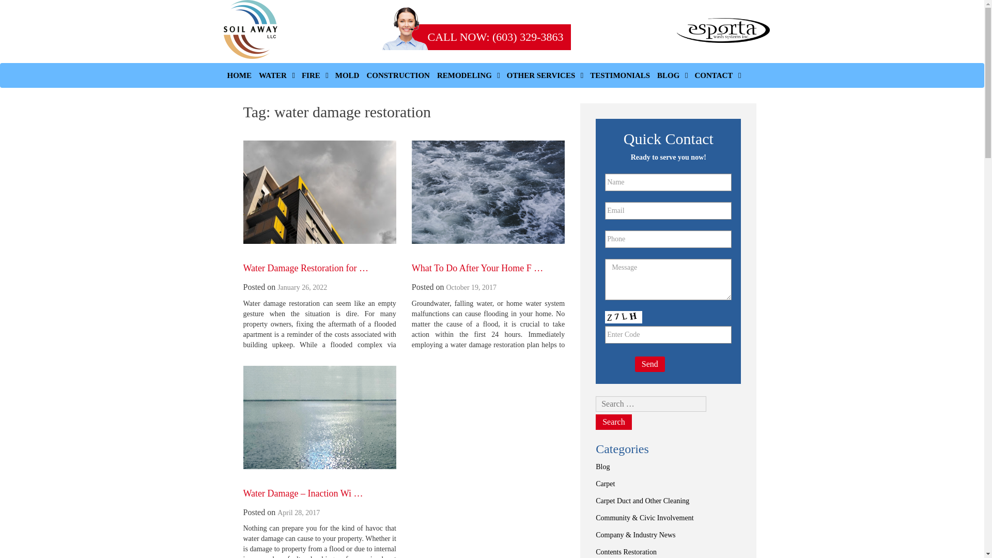 This screenshot has height=558, width=992. What do you see at coordinates (717, 75) in the screenshot?
I see `CONTACT` at bounding box center [717, 75].